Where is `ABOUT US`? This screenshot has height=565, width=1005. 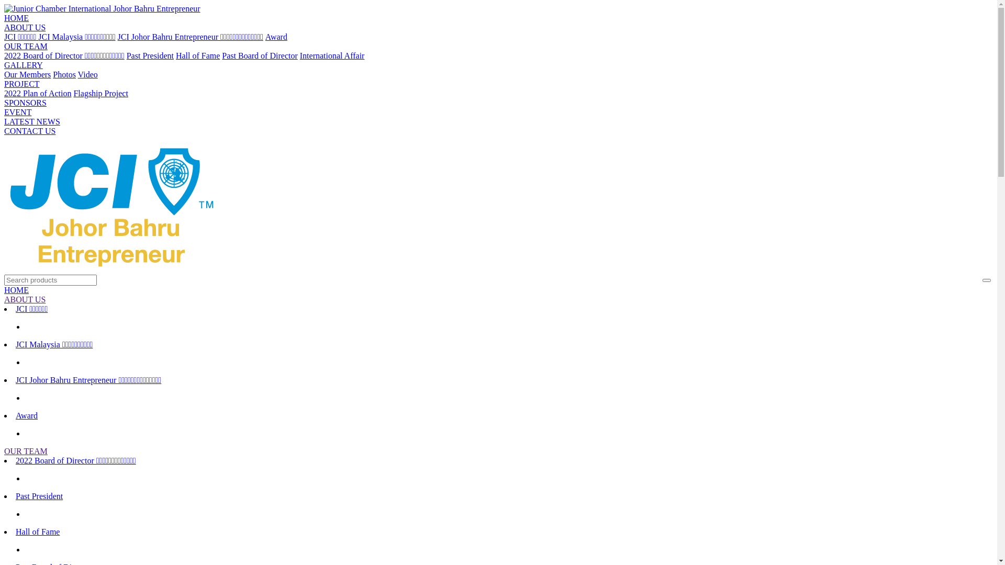
ABOUT US is located at coordinates (25, 27).